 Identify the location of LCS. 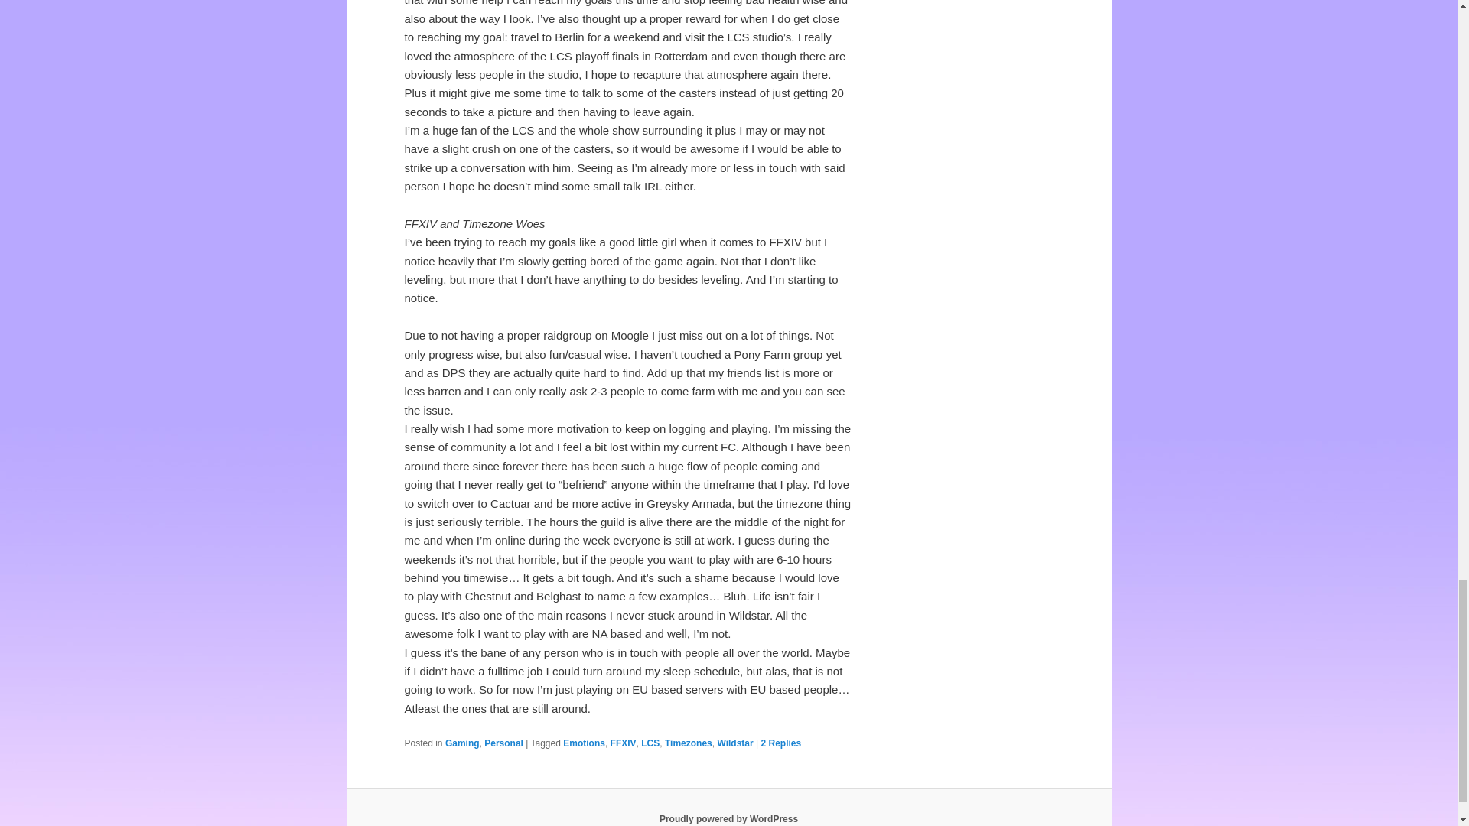
(650, 743).